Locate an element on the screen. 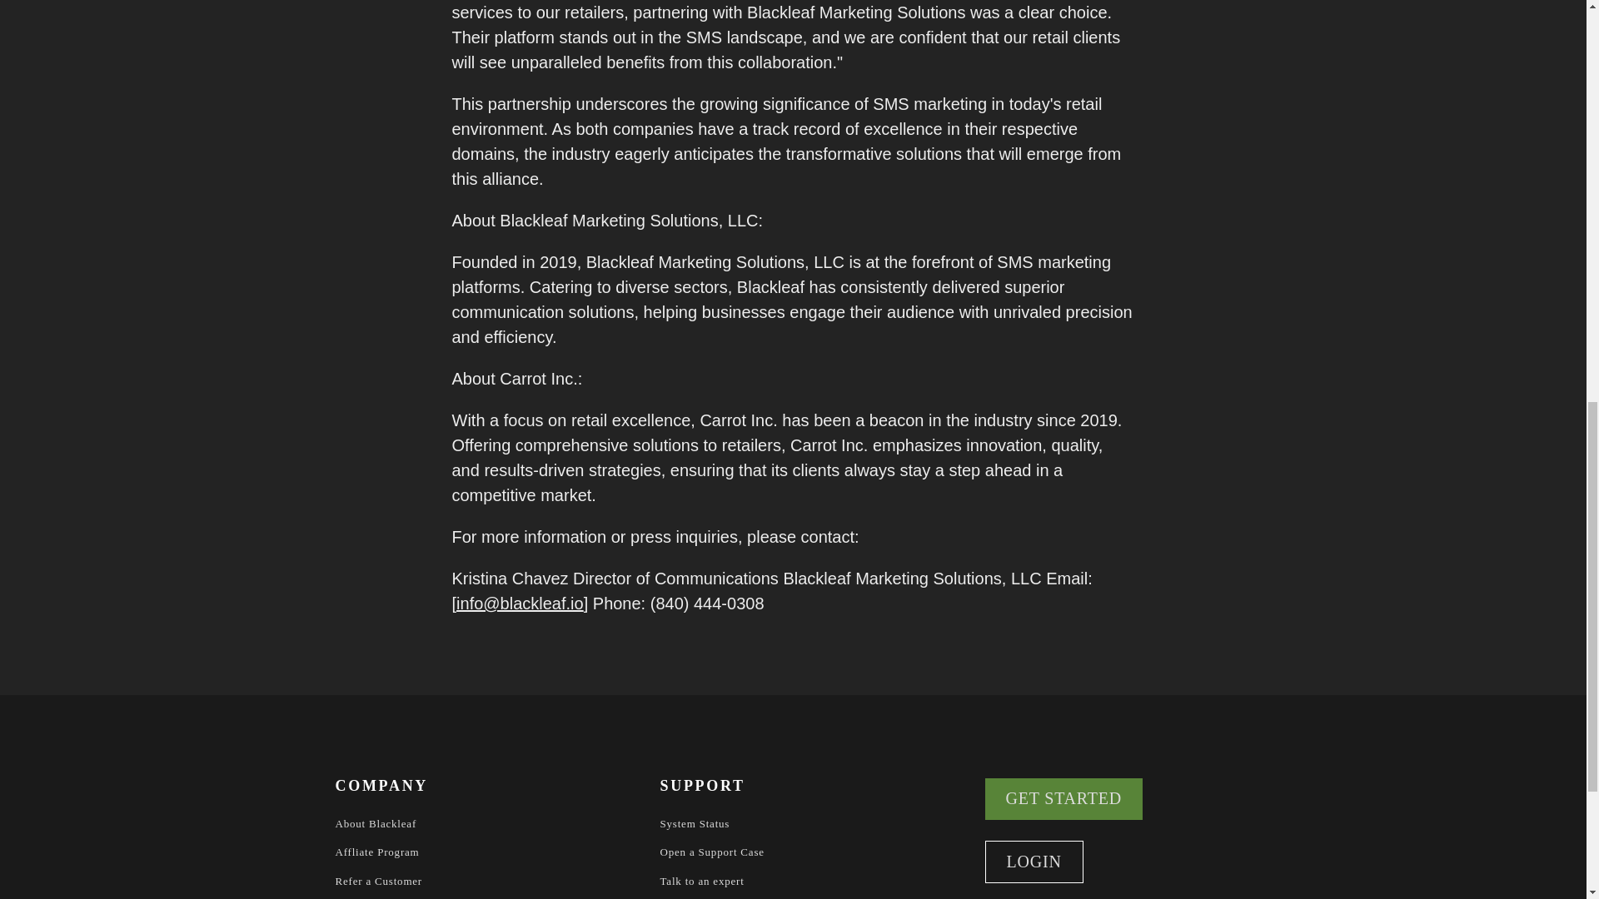  About Blackleaf is located at coordinates (375, 824).